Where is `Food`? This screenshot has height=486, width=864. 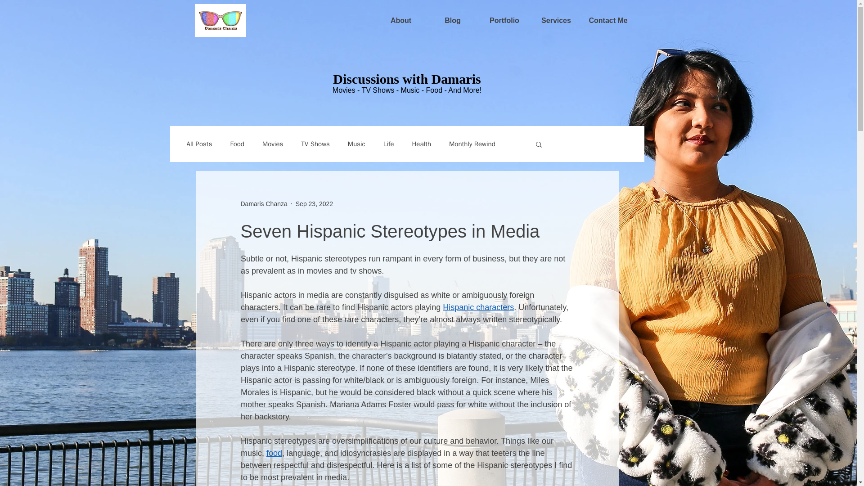 Food is located at coordinates (237, 144).